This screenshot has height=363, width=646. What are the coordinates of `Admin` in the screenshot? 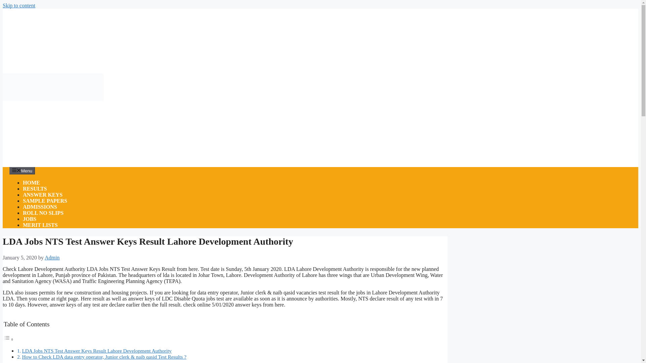 It's located at (52, 257).